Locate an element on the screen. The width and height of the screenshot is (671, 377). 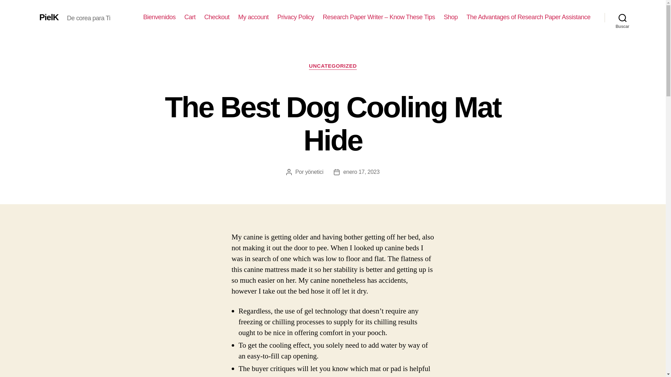
The Advantages of Research Paper Assistance is located at coordinates (528, 17).